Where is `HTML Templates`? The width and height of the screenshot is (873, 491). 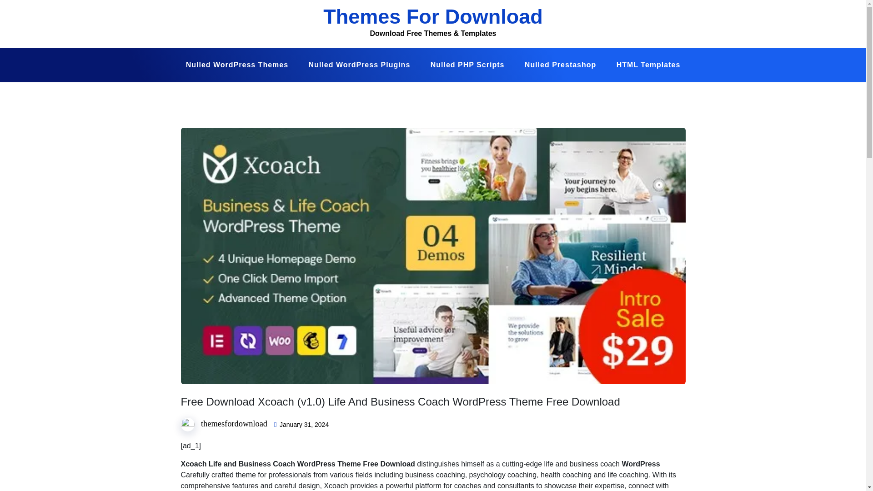
HTML Templates is located at coordinates (648, 65).